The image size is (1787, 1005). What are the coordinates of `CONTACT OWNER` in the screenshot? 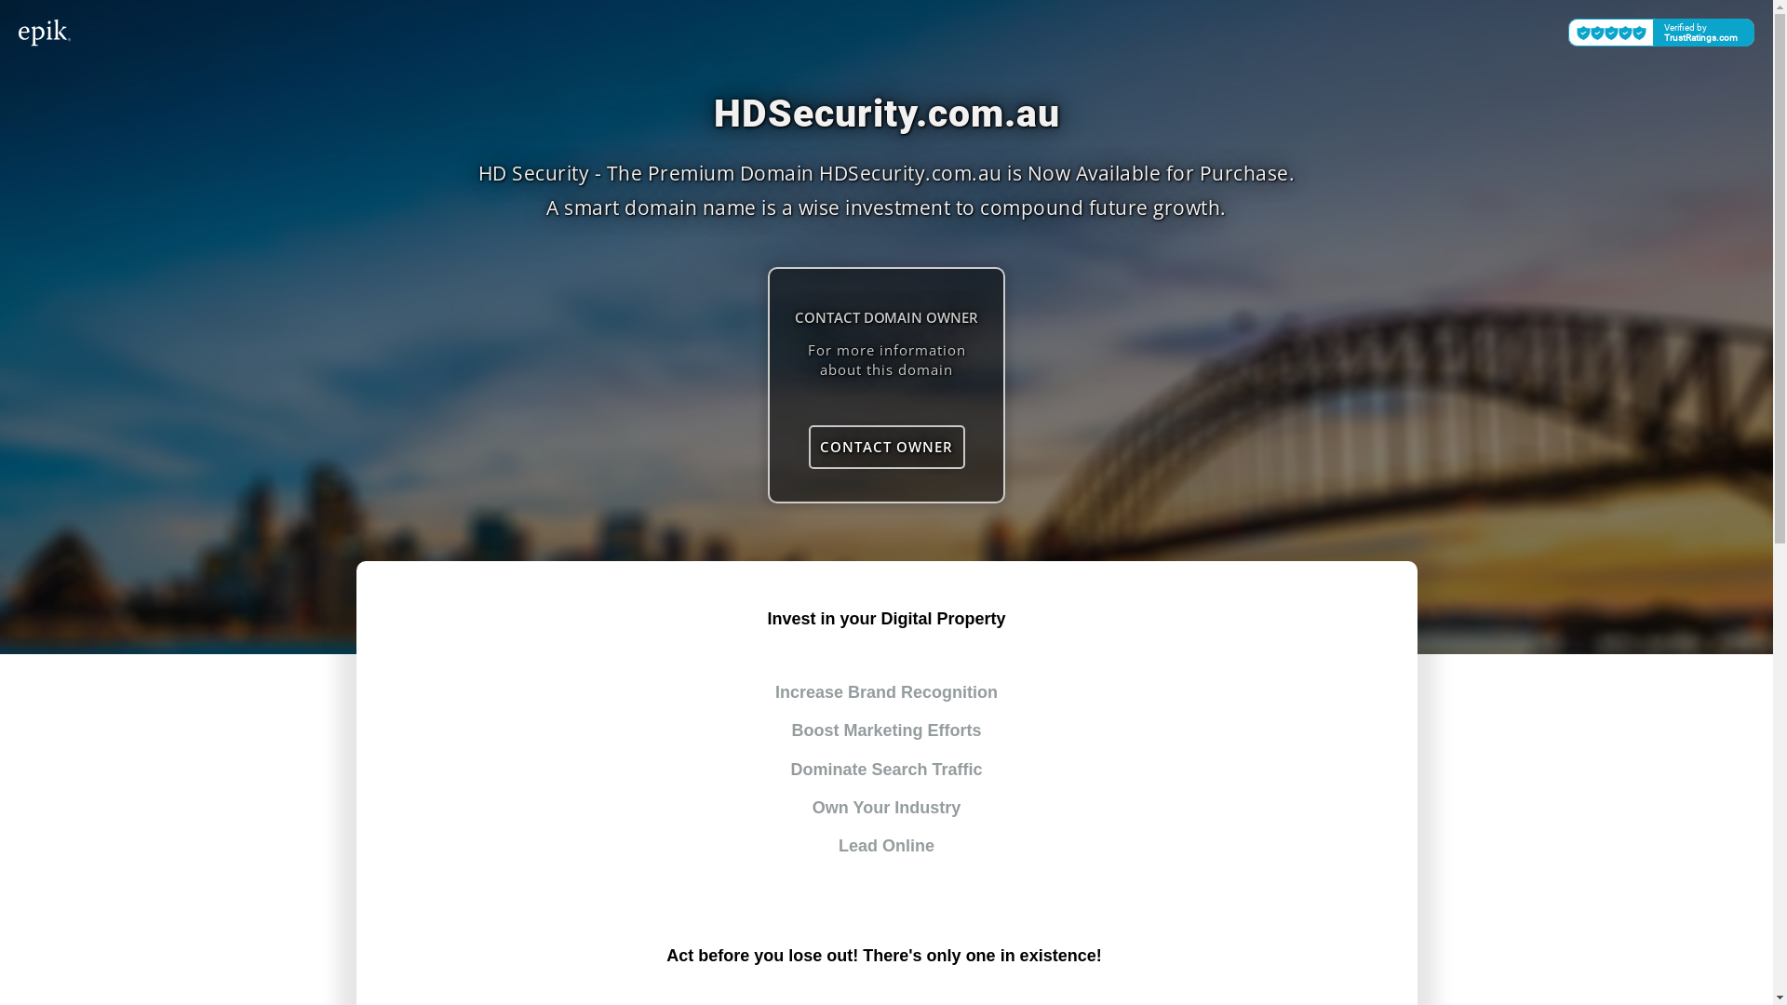 It's located at (886, 447).